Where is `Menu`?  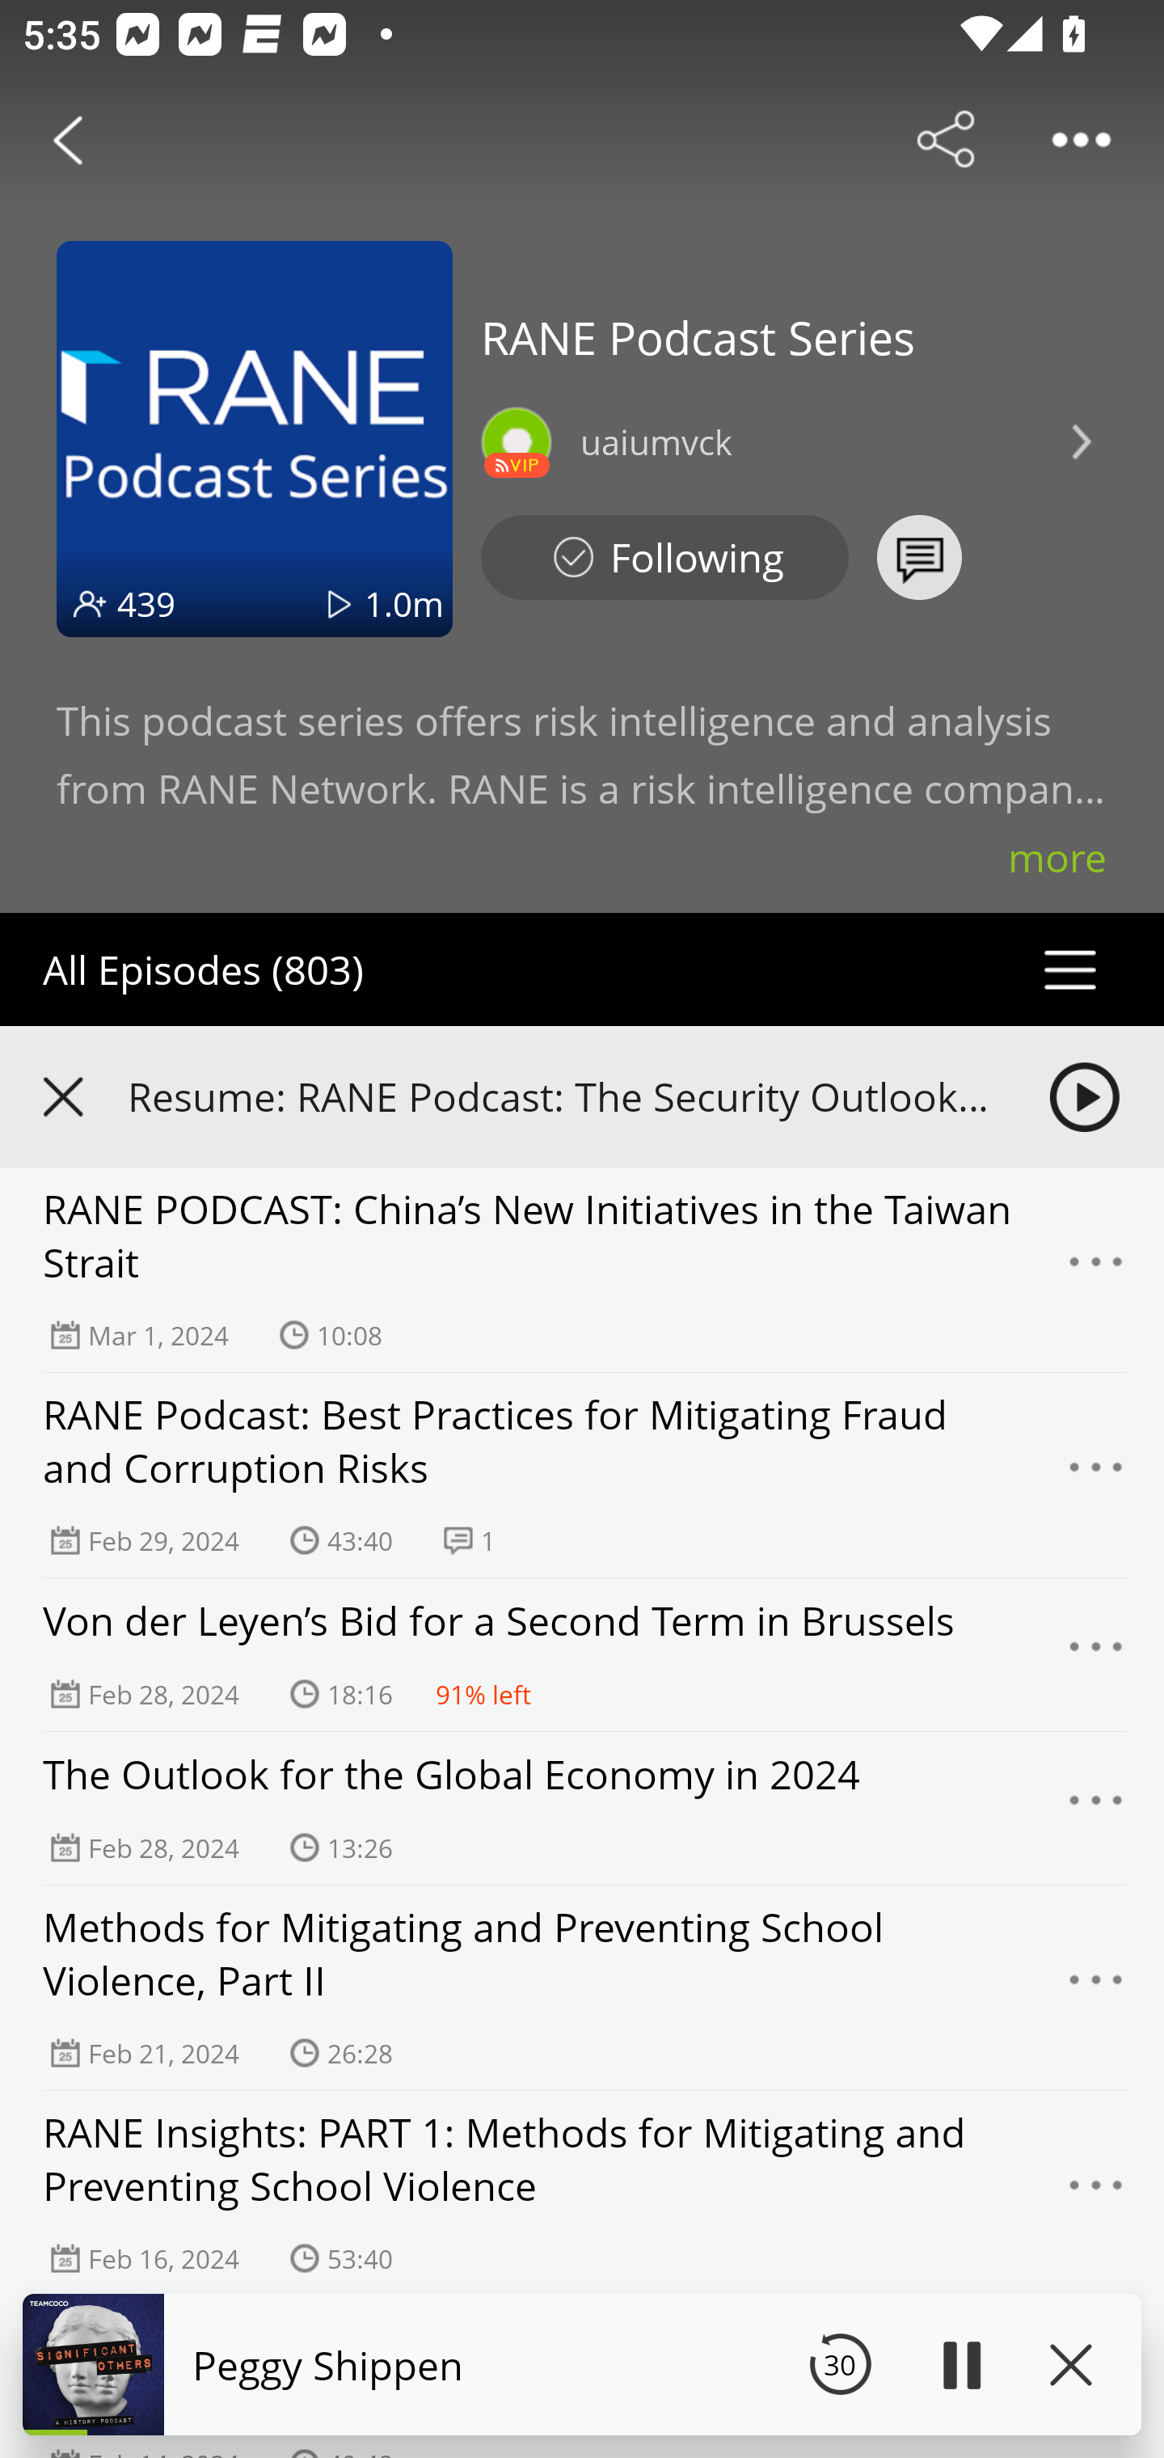
Menu is located at coordinates (1096, 2193).